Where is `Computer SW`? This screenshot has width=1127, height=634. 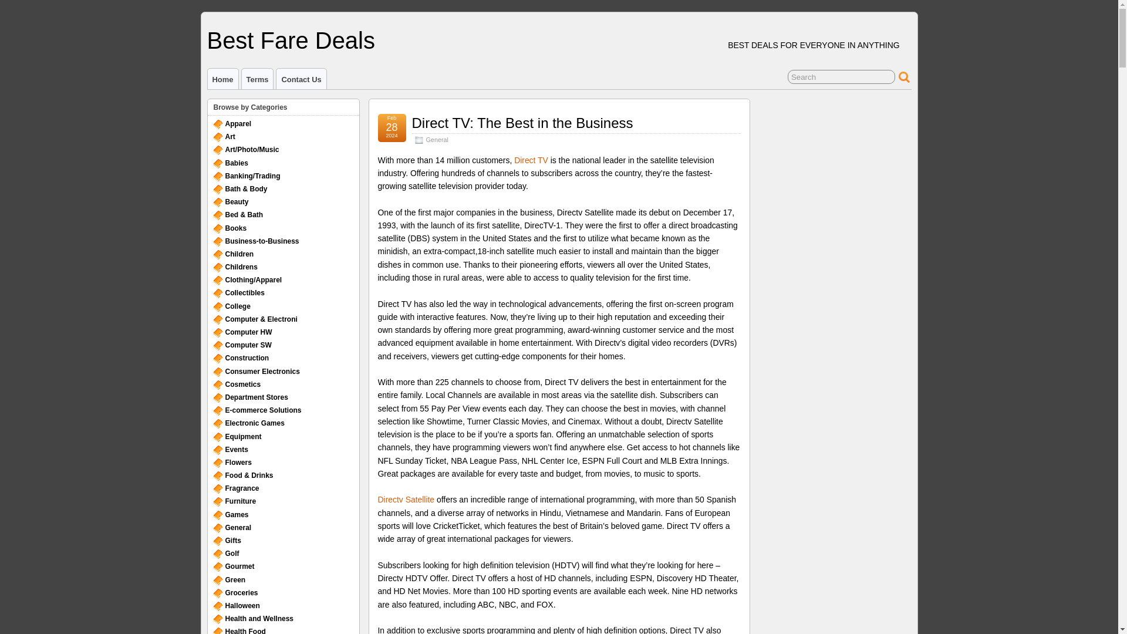
Computer SW is located at coordinates (248, 345).